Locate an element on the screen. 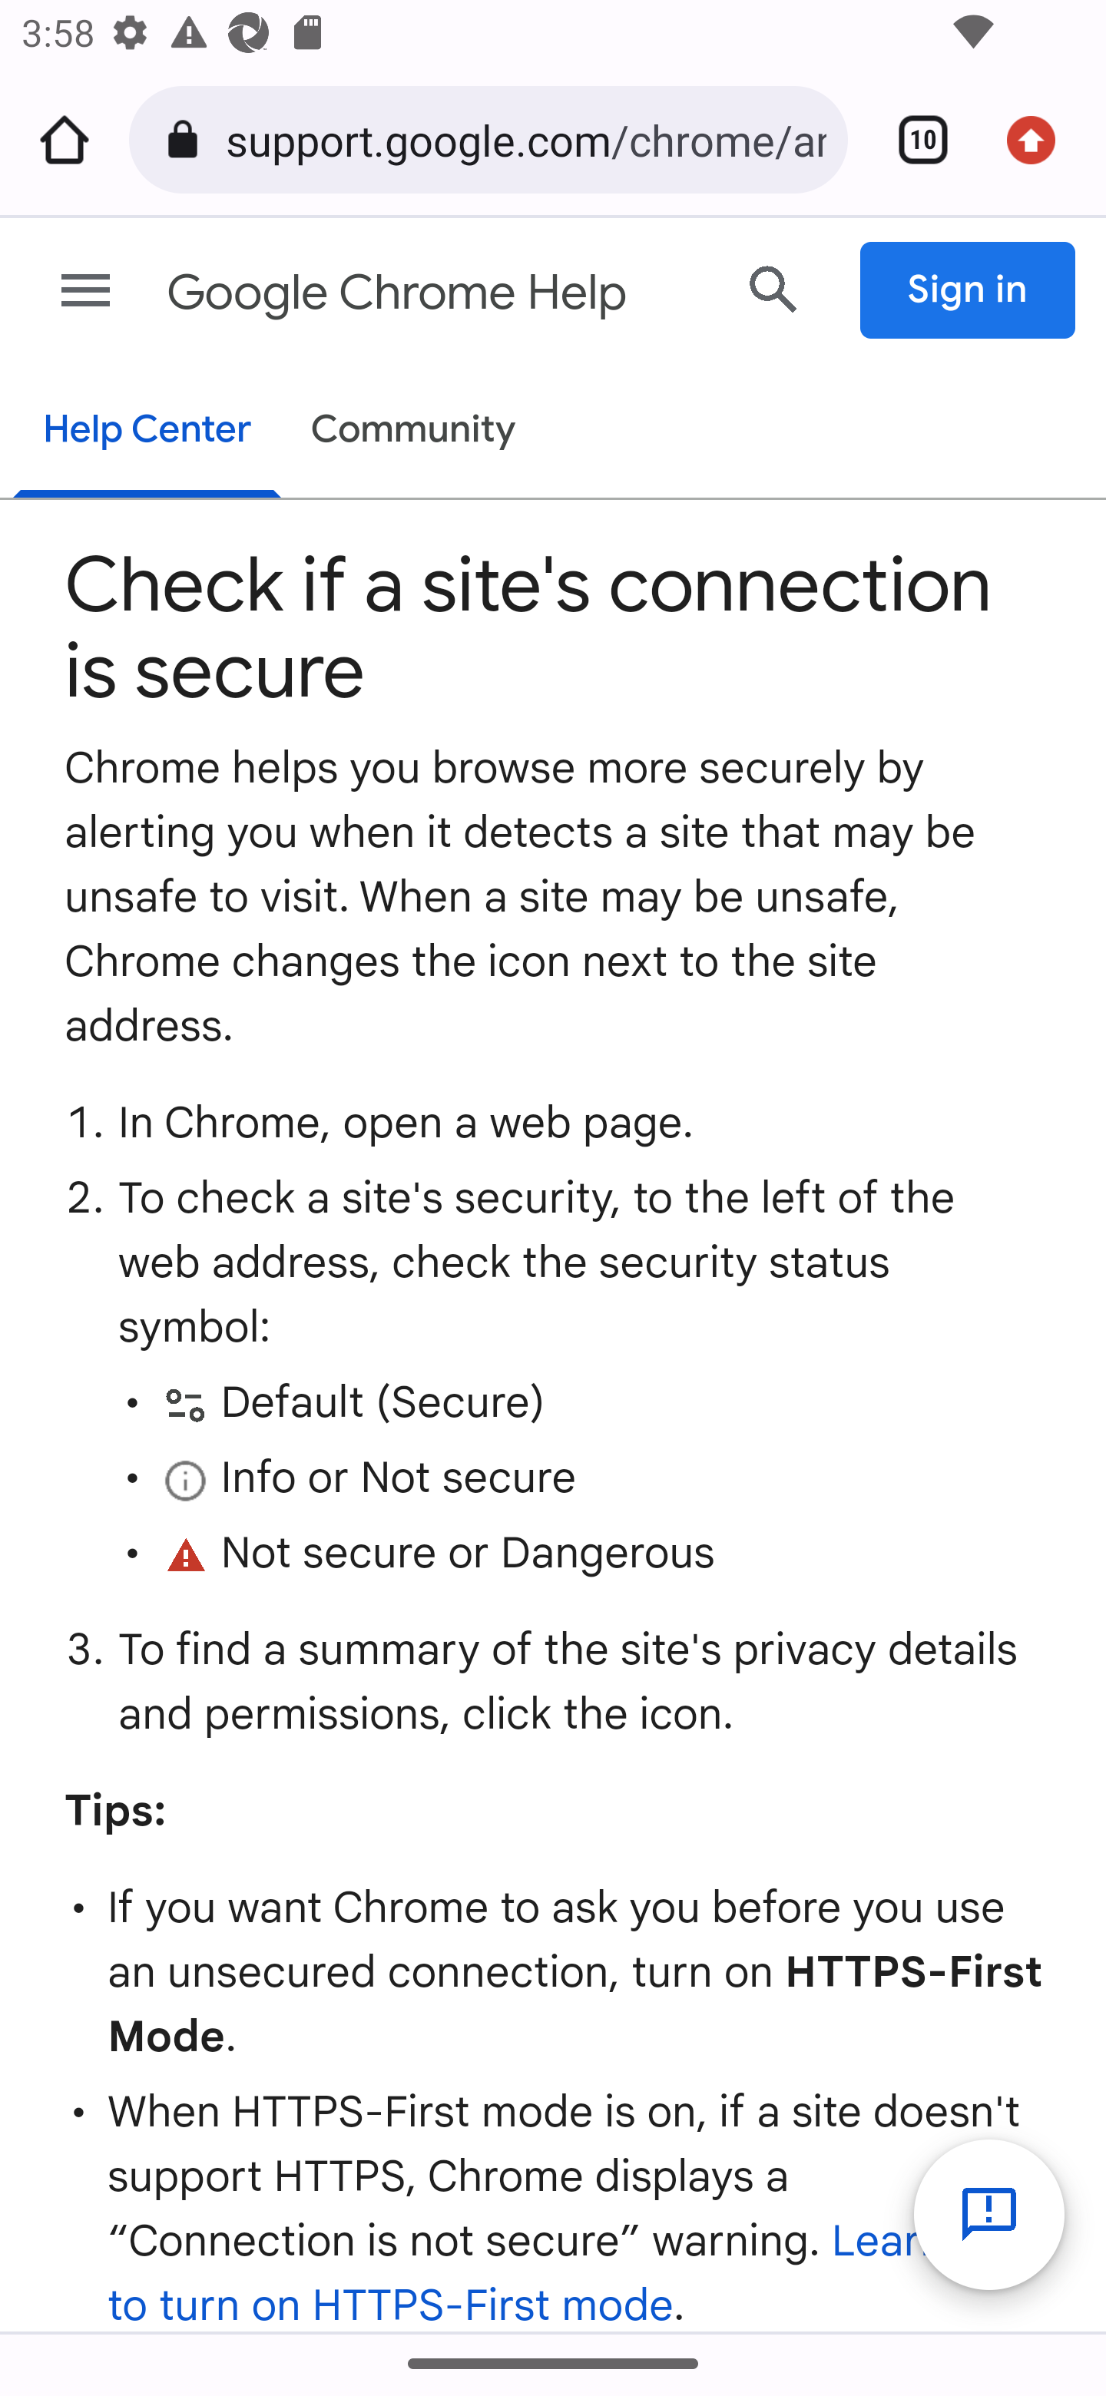  Community is located at coordinates (414, 431).